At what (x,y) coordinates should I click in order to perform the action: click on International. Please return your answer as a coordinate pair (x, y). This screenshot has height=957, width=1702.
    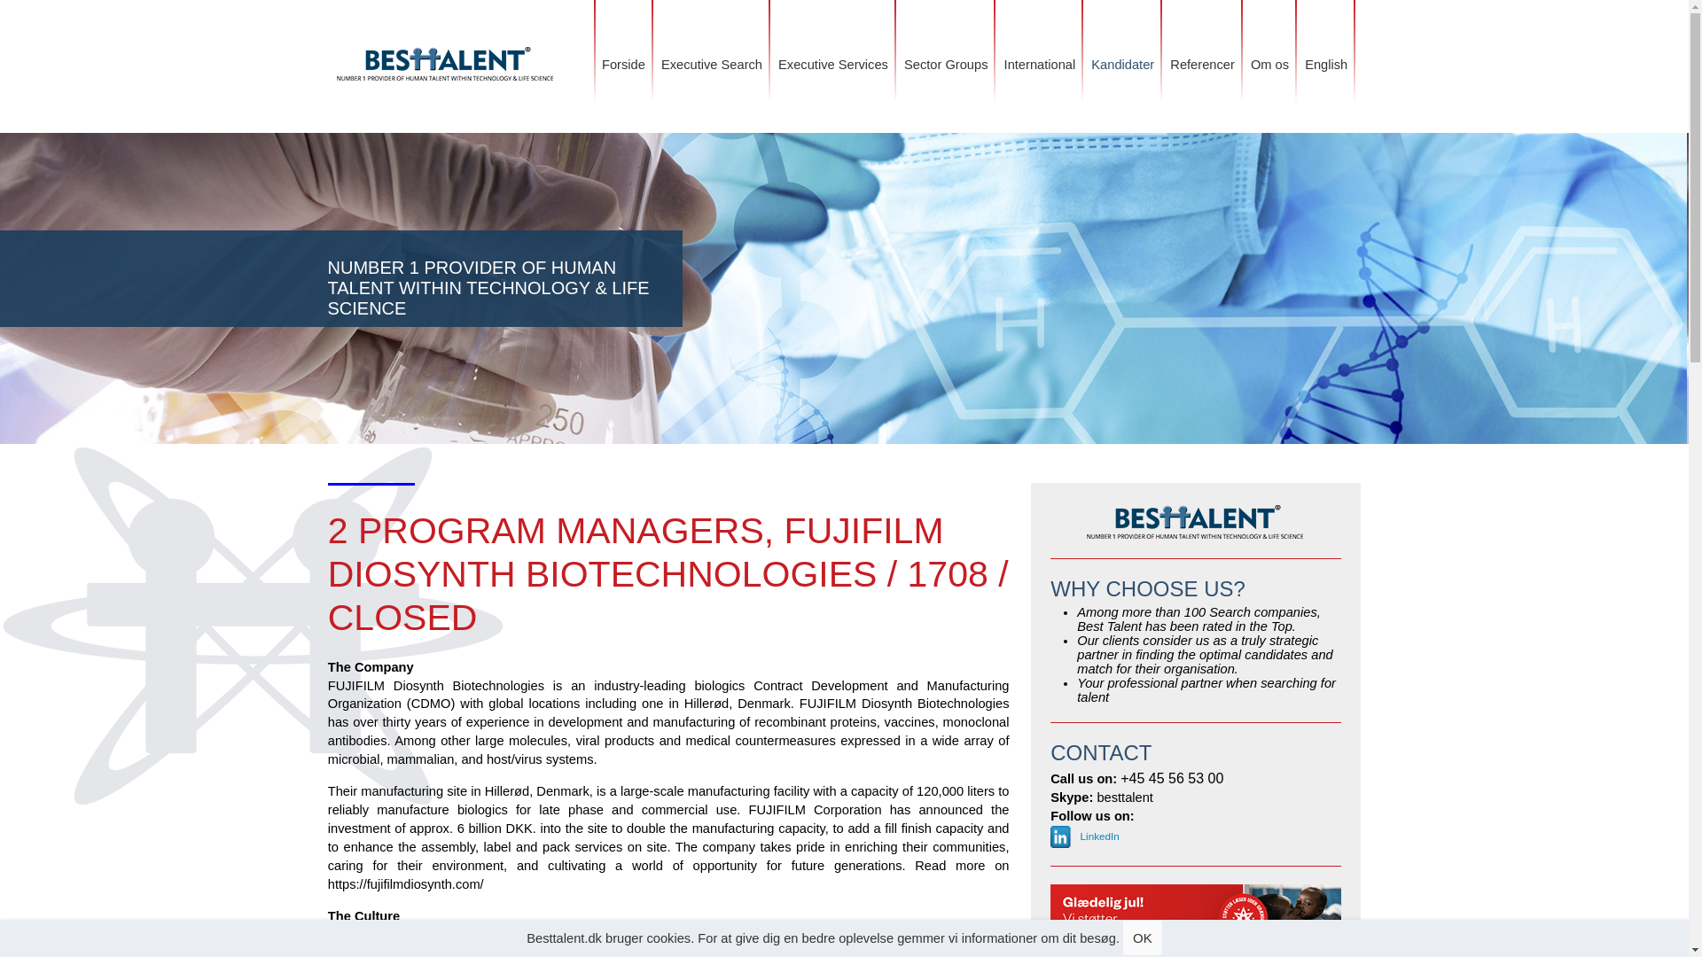
    Looking at the image, I should click on (1040, 44).